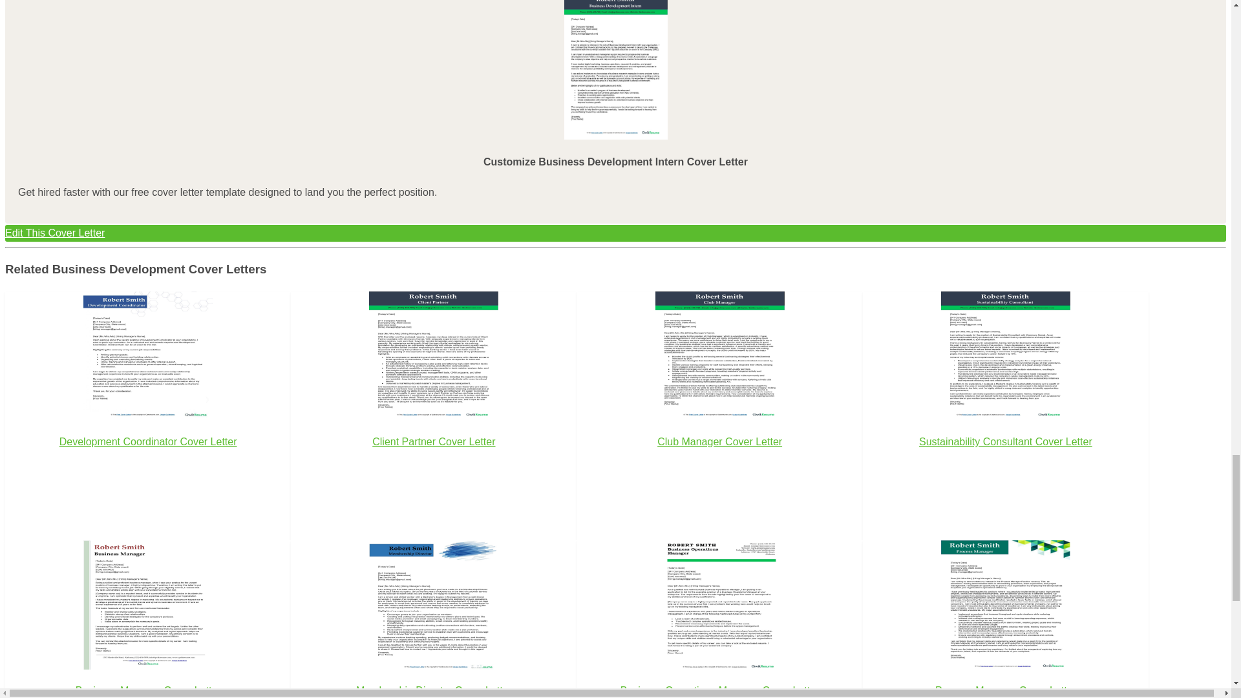  I want to click on Business Manager Cover Letter, so click(147, 619).